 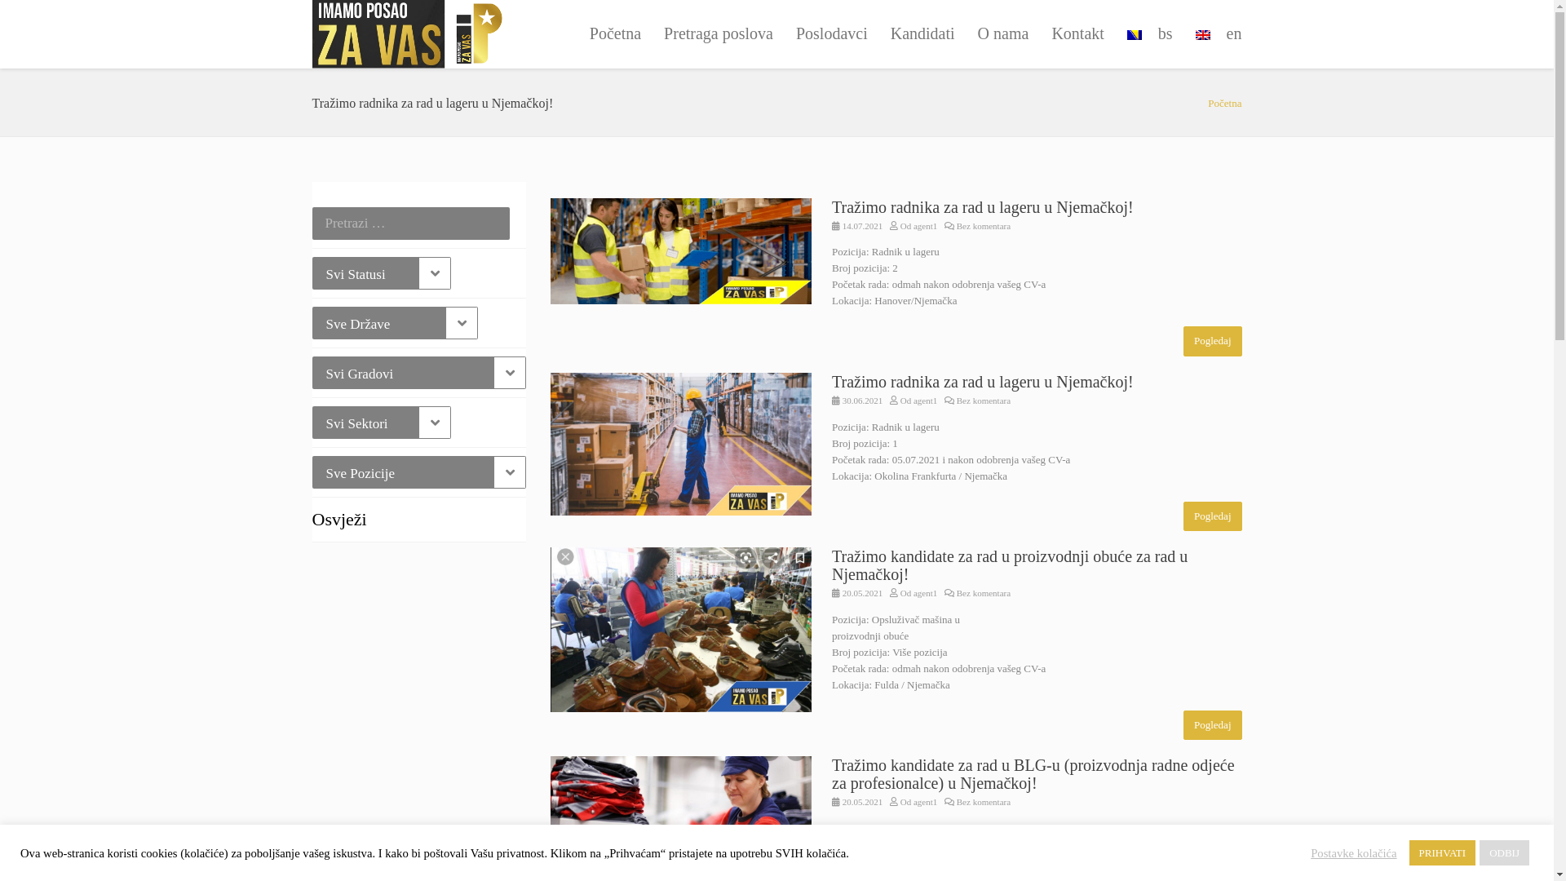 I want to click on agent1, so click(x=925, y=802).